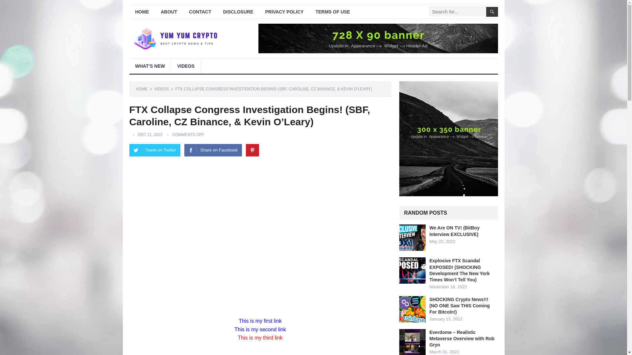  Describe the element at coordinates (164, 89) in the screenshot. I see `VIDEOS` at that location.